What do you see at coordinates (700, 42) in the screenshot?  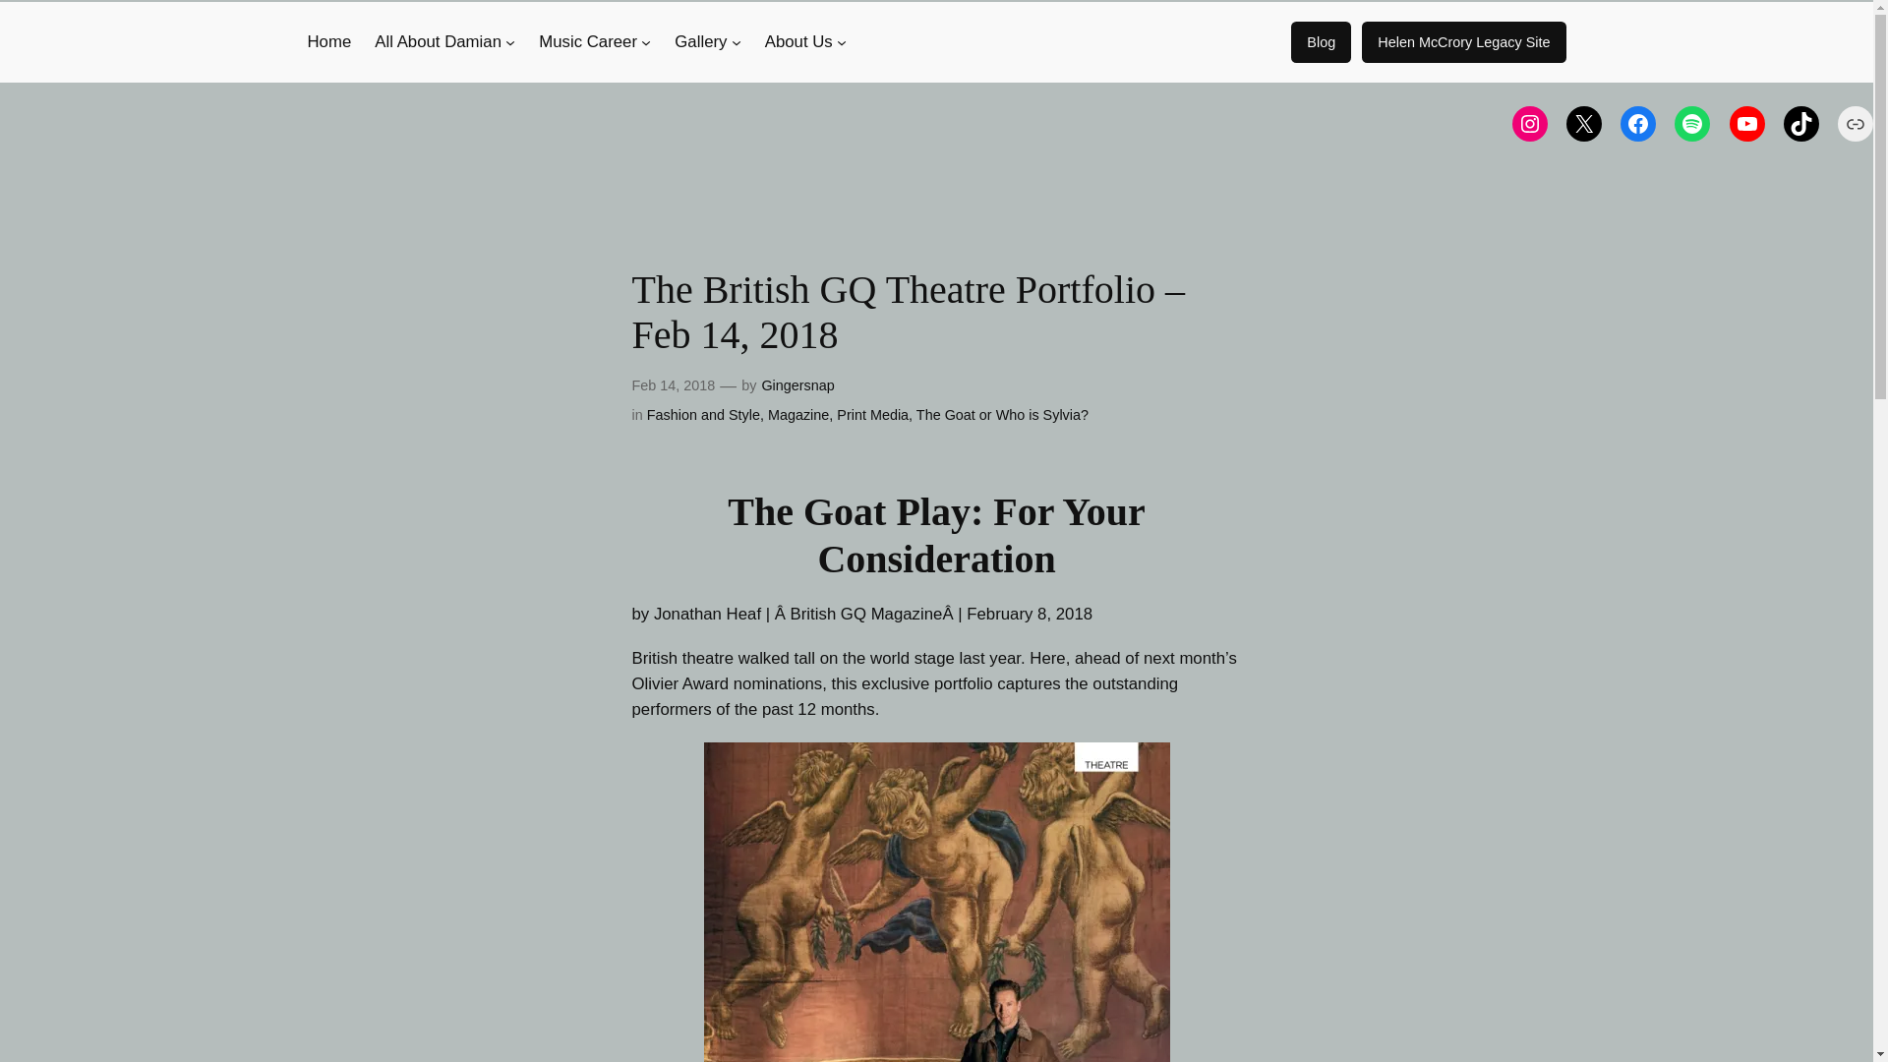 I see `Gallery` at bounding box center [700, 42].